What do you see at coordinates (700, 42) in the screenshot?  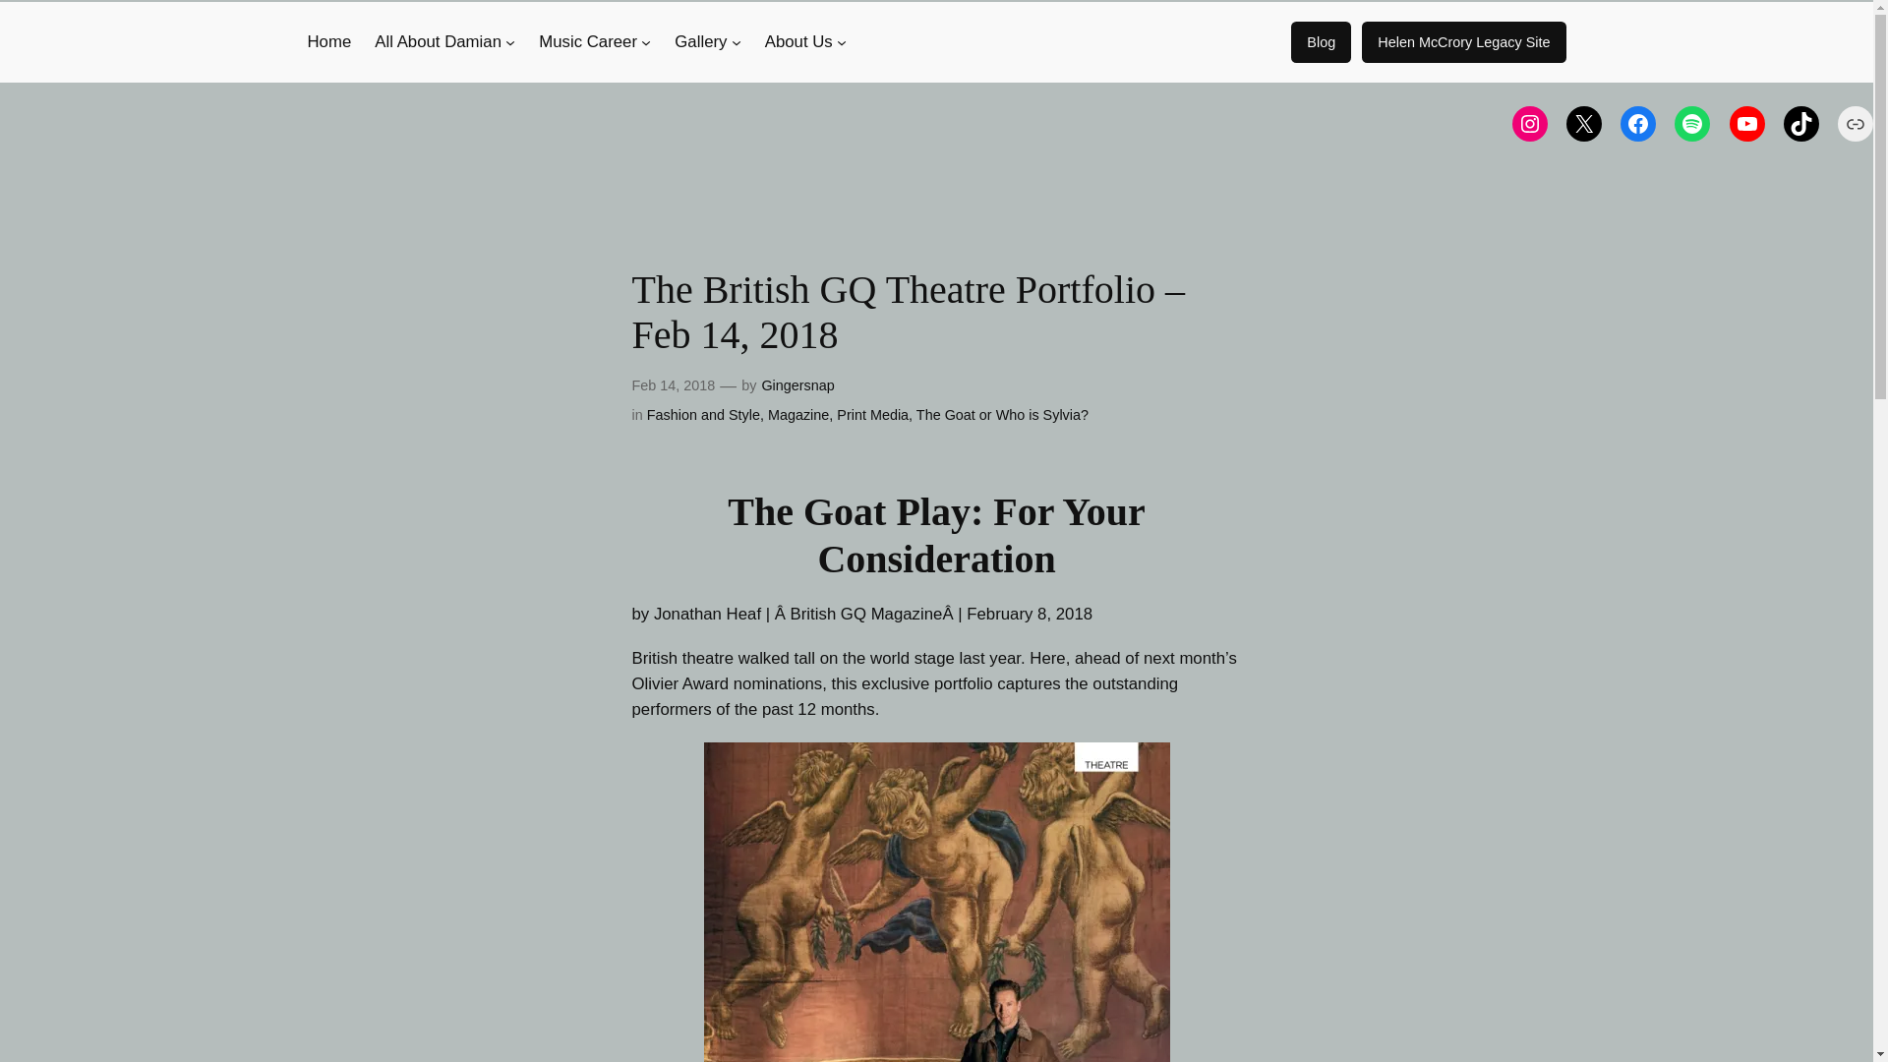 I see `Gallery` at bounding box center [700, 42].